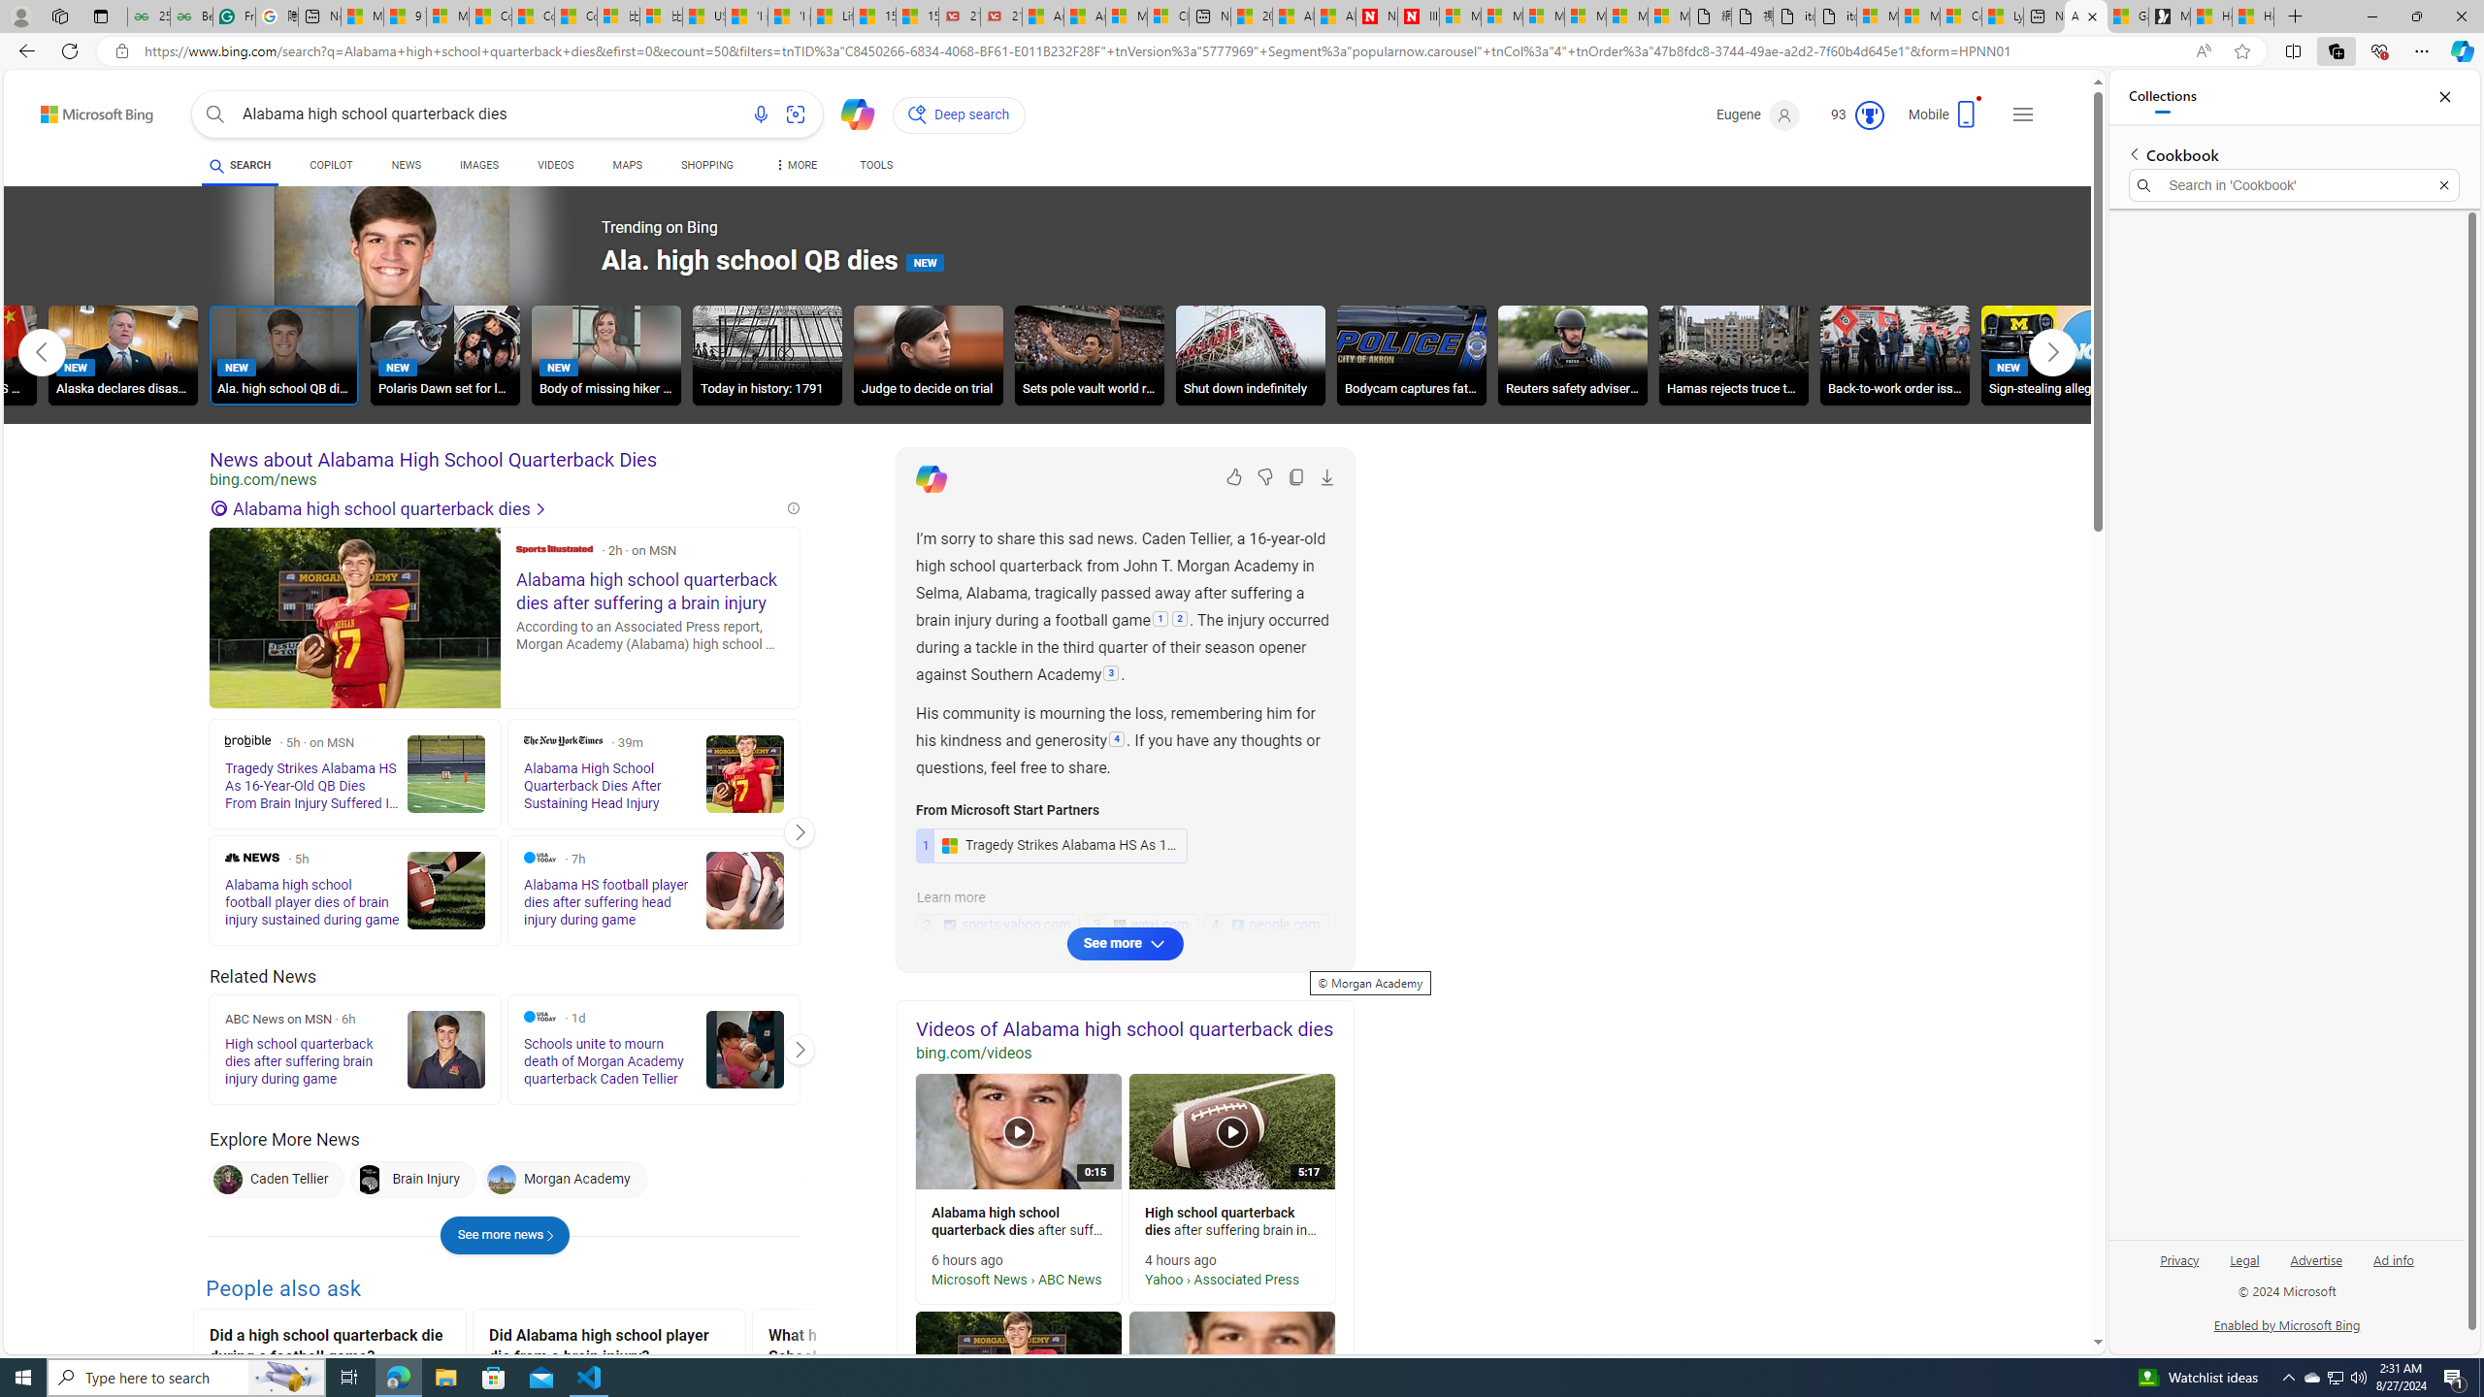 This screenshot has height=1397, width=2484. I want to click on AutomationID: mfa_root, so click(2025, 1284).